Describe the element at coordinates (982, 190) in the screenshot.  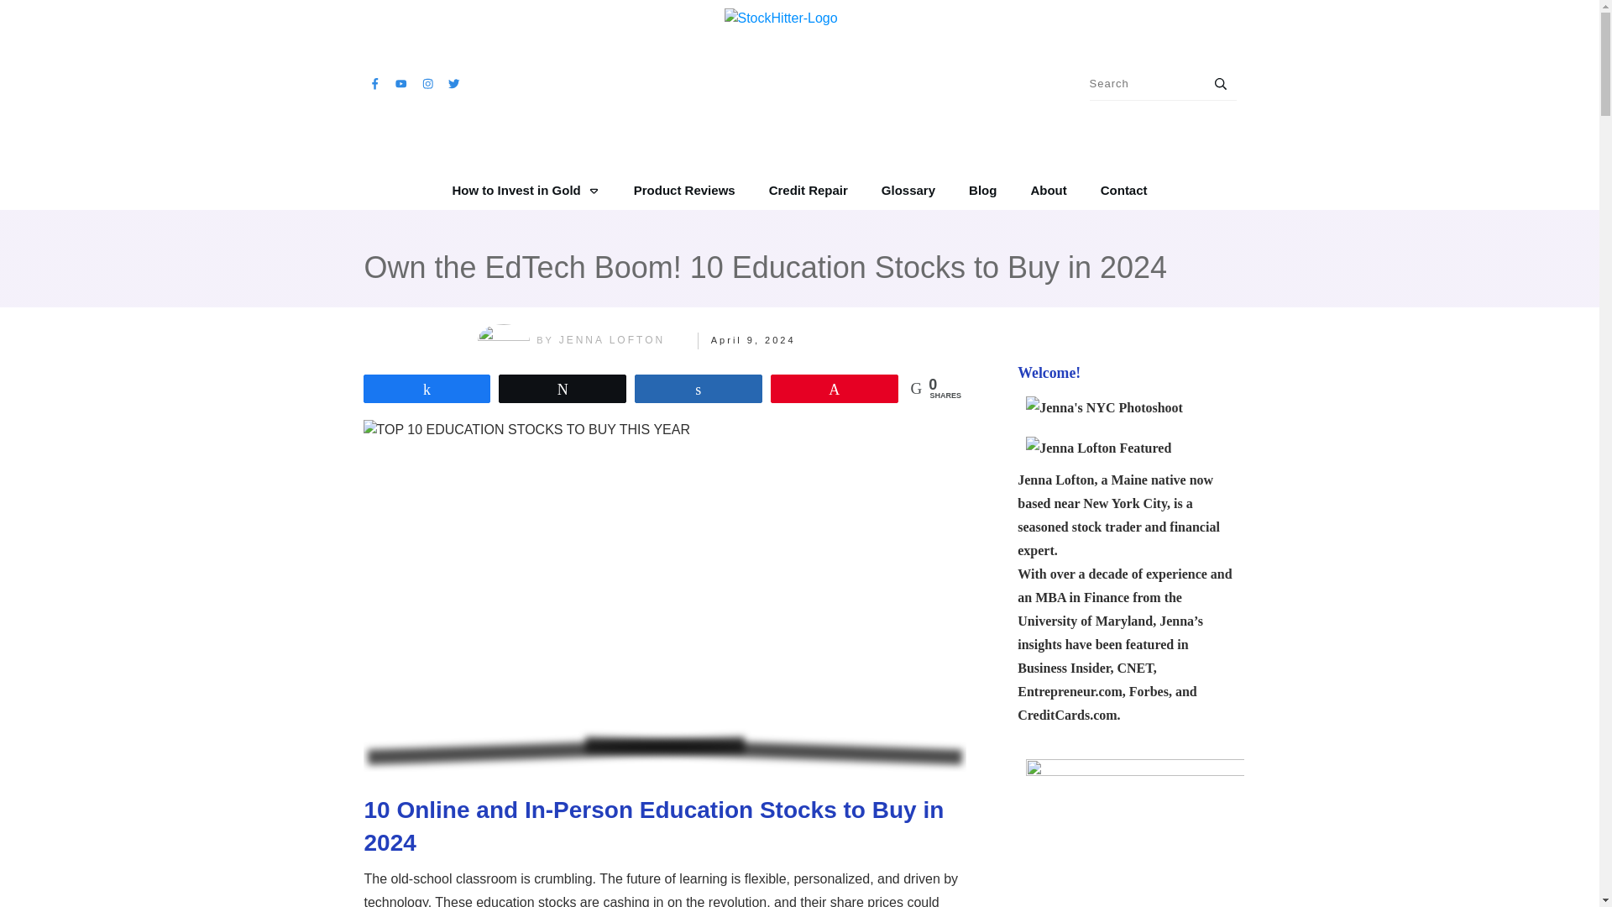
I see `Blog` at that location.